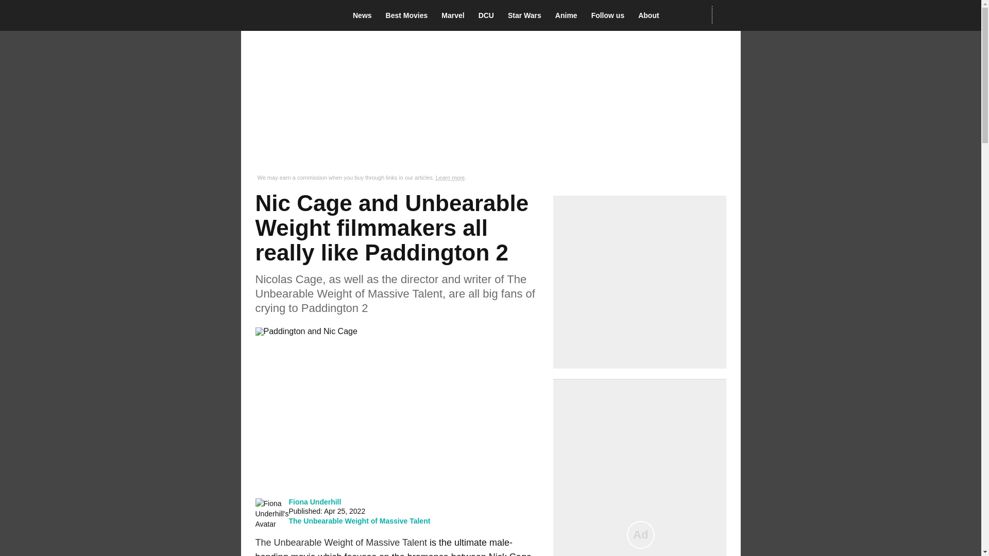  I want to click on Anime, so click(569, 15).